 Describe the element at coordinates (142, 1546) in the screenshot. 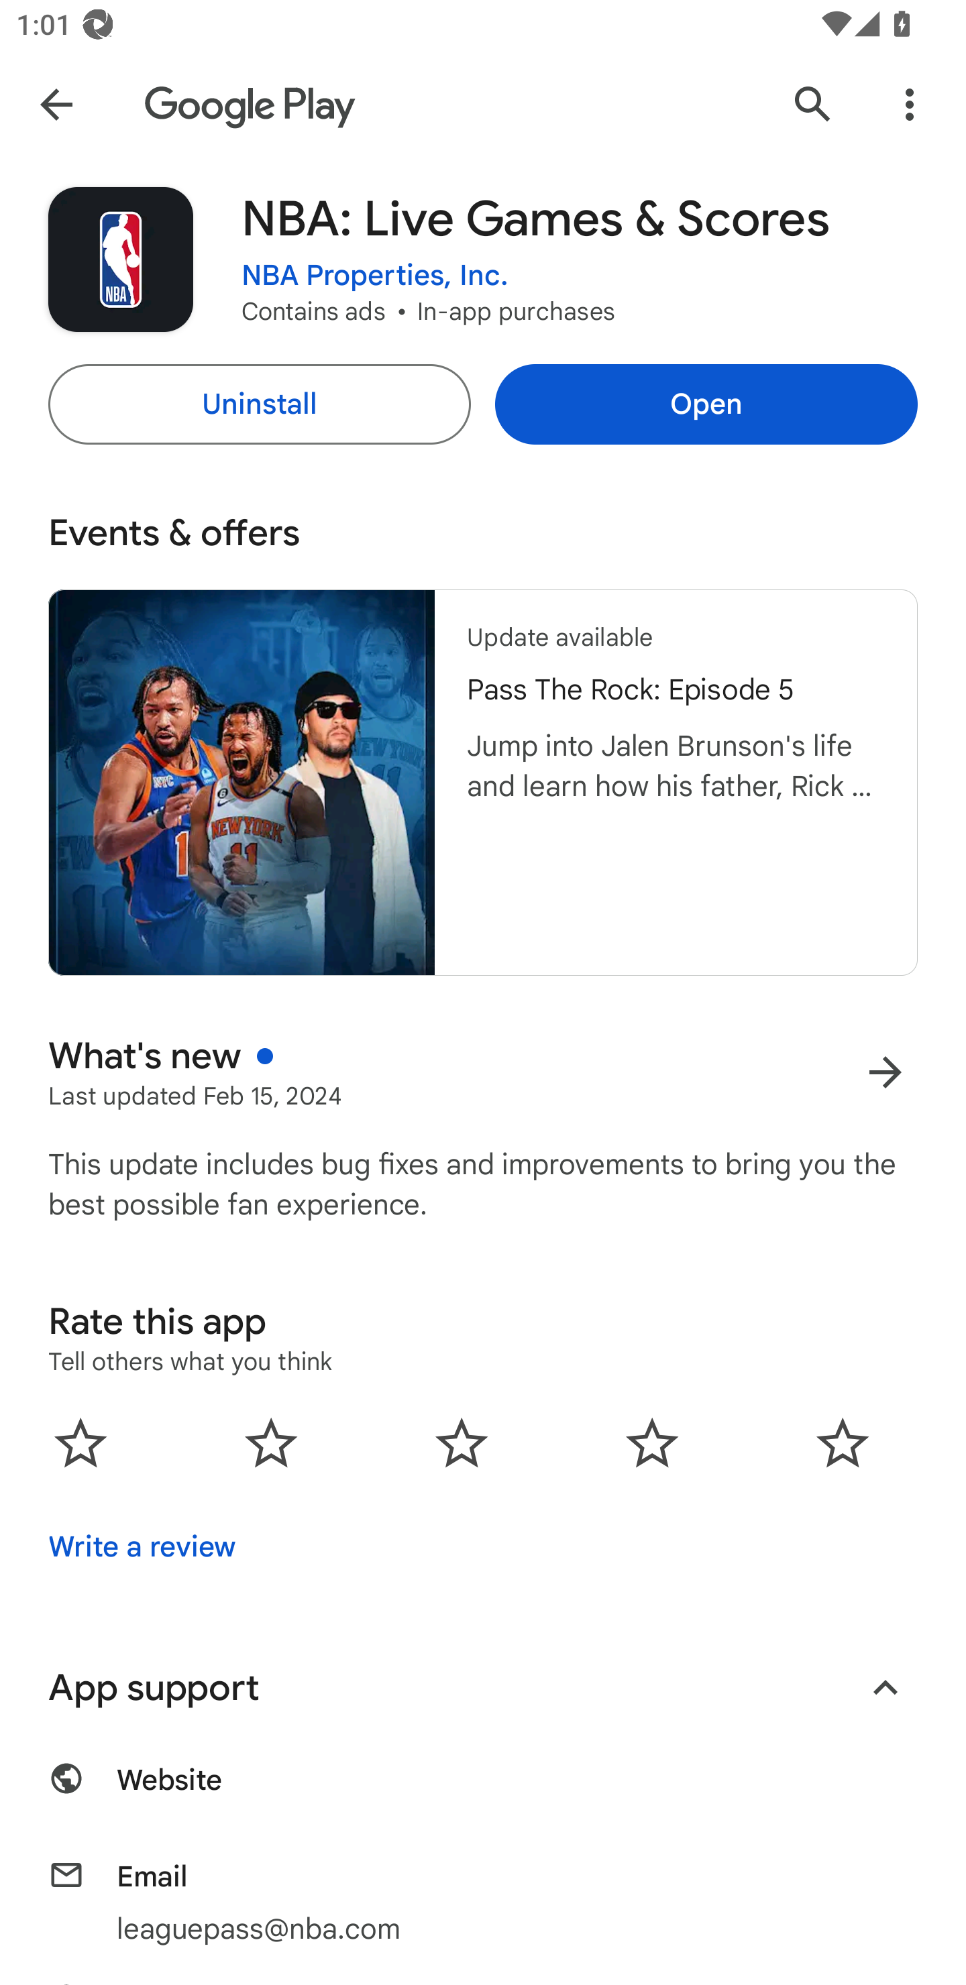

I see `Write a review` at that location.